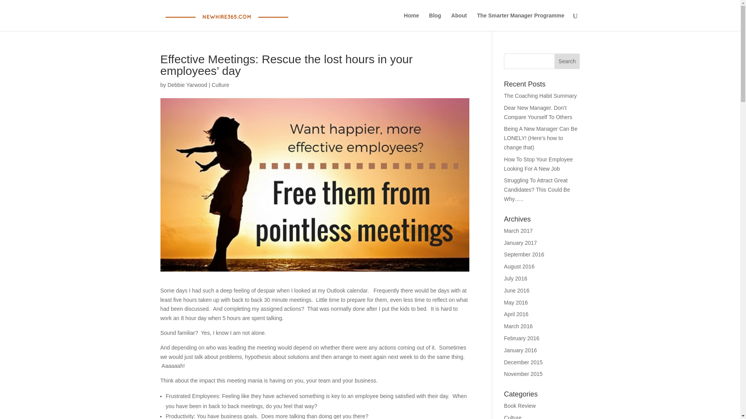 Image resolution: width=746 pixels, height=419 pixels. What do you see at coordinates (412, 22) in the screenshot?
I see `Home` at bounding box center [412, 22].